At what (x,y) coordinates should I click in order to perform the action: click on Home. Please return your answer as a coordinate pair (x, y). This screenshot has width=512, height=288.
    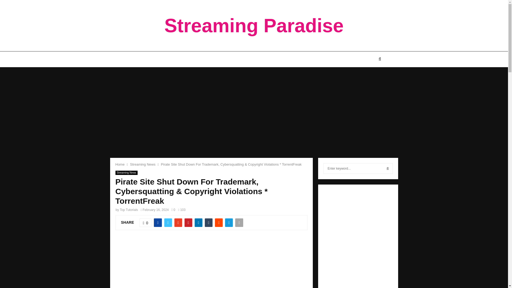
    Looking at the image, I should click on (120, 164).